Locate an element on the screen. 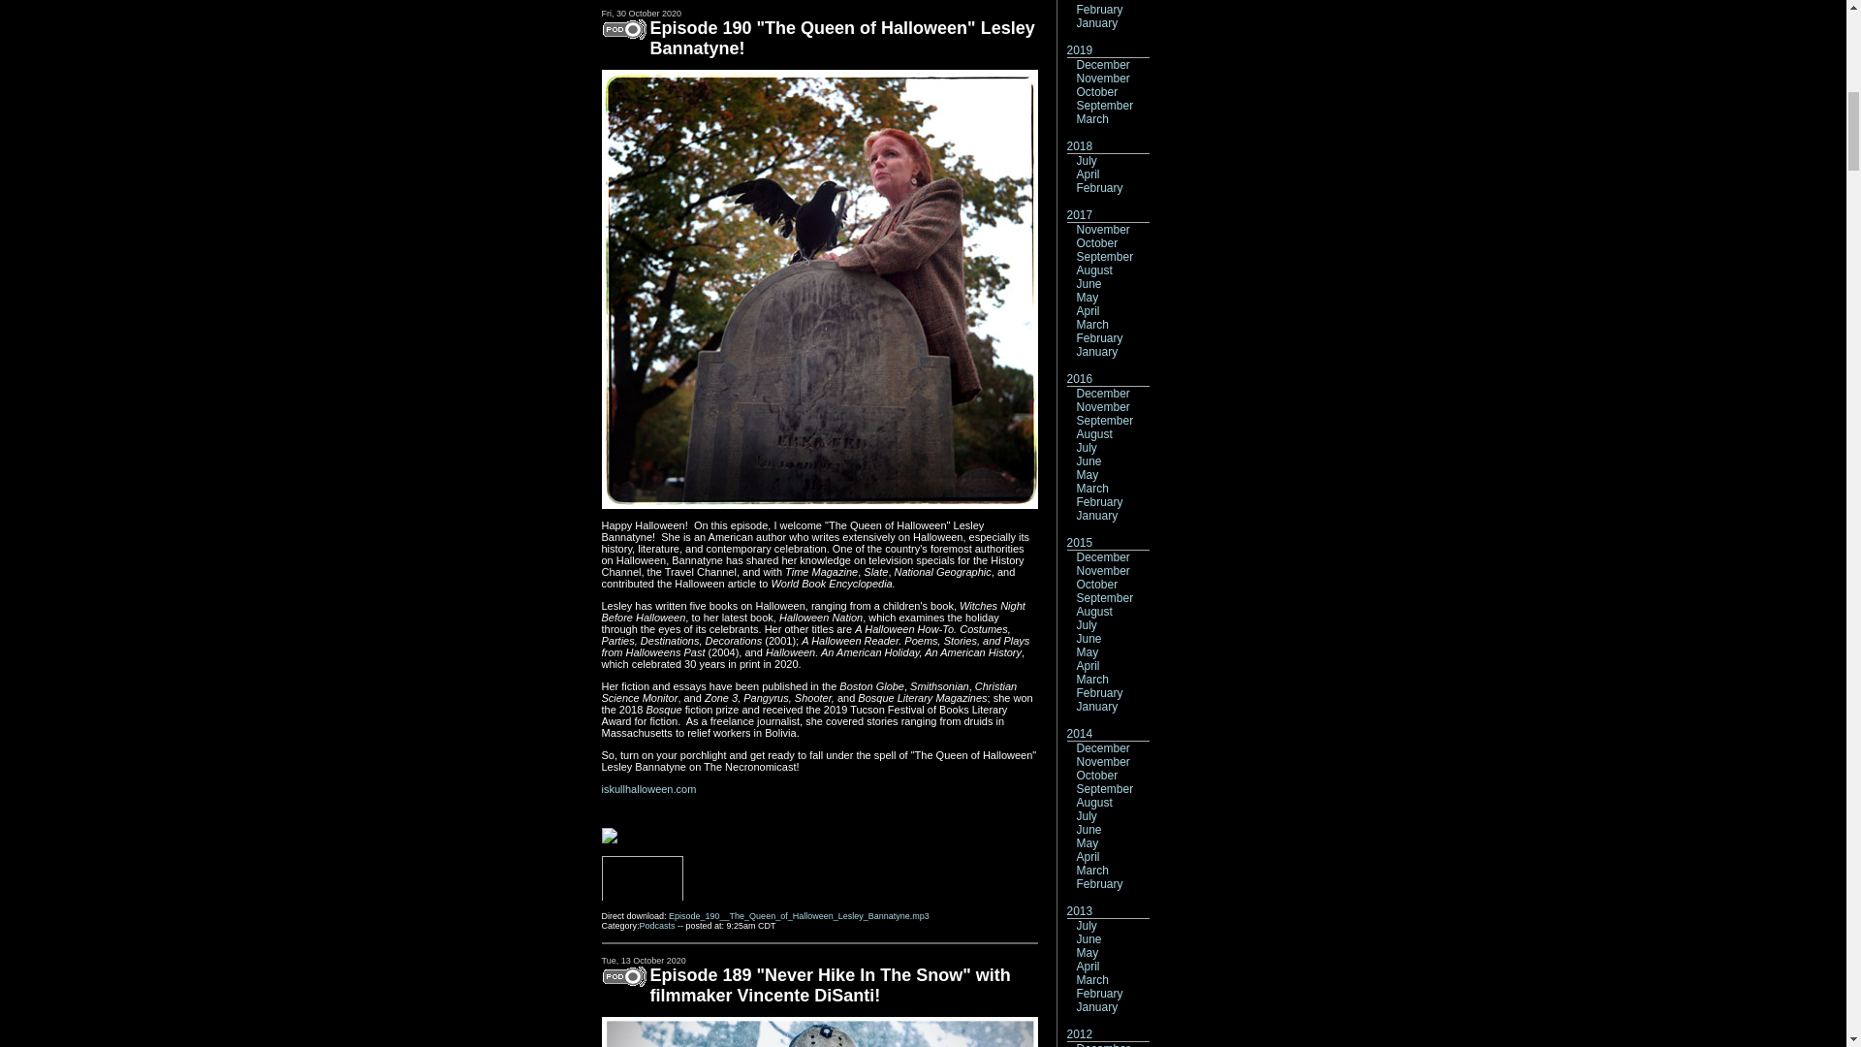  Episode 190 "The Queen of Halloween" Lesley Bannatyne! is located at coordinates (841, 39).